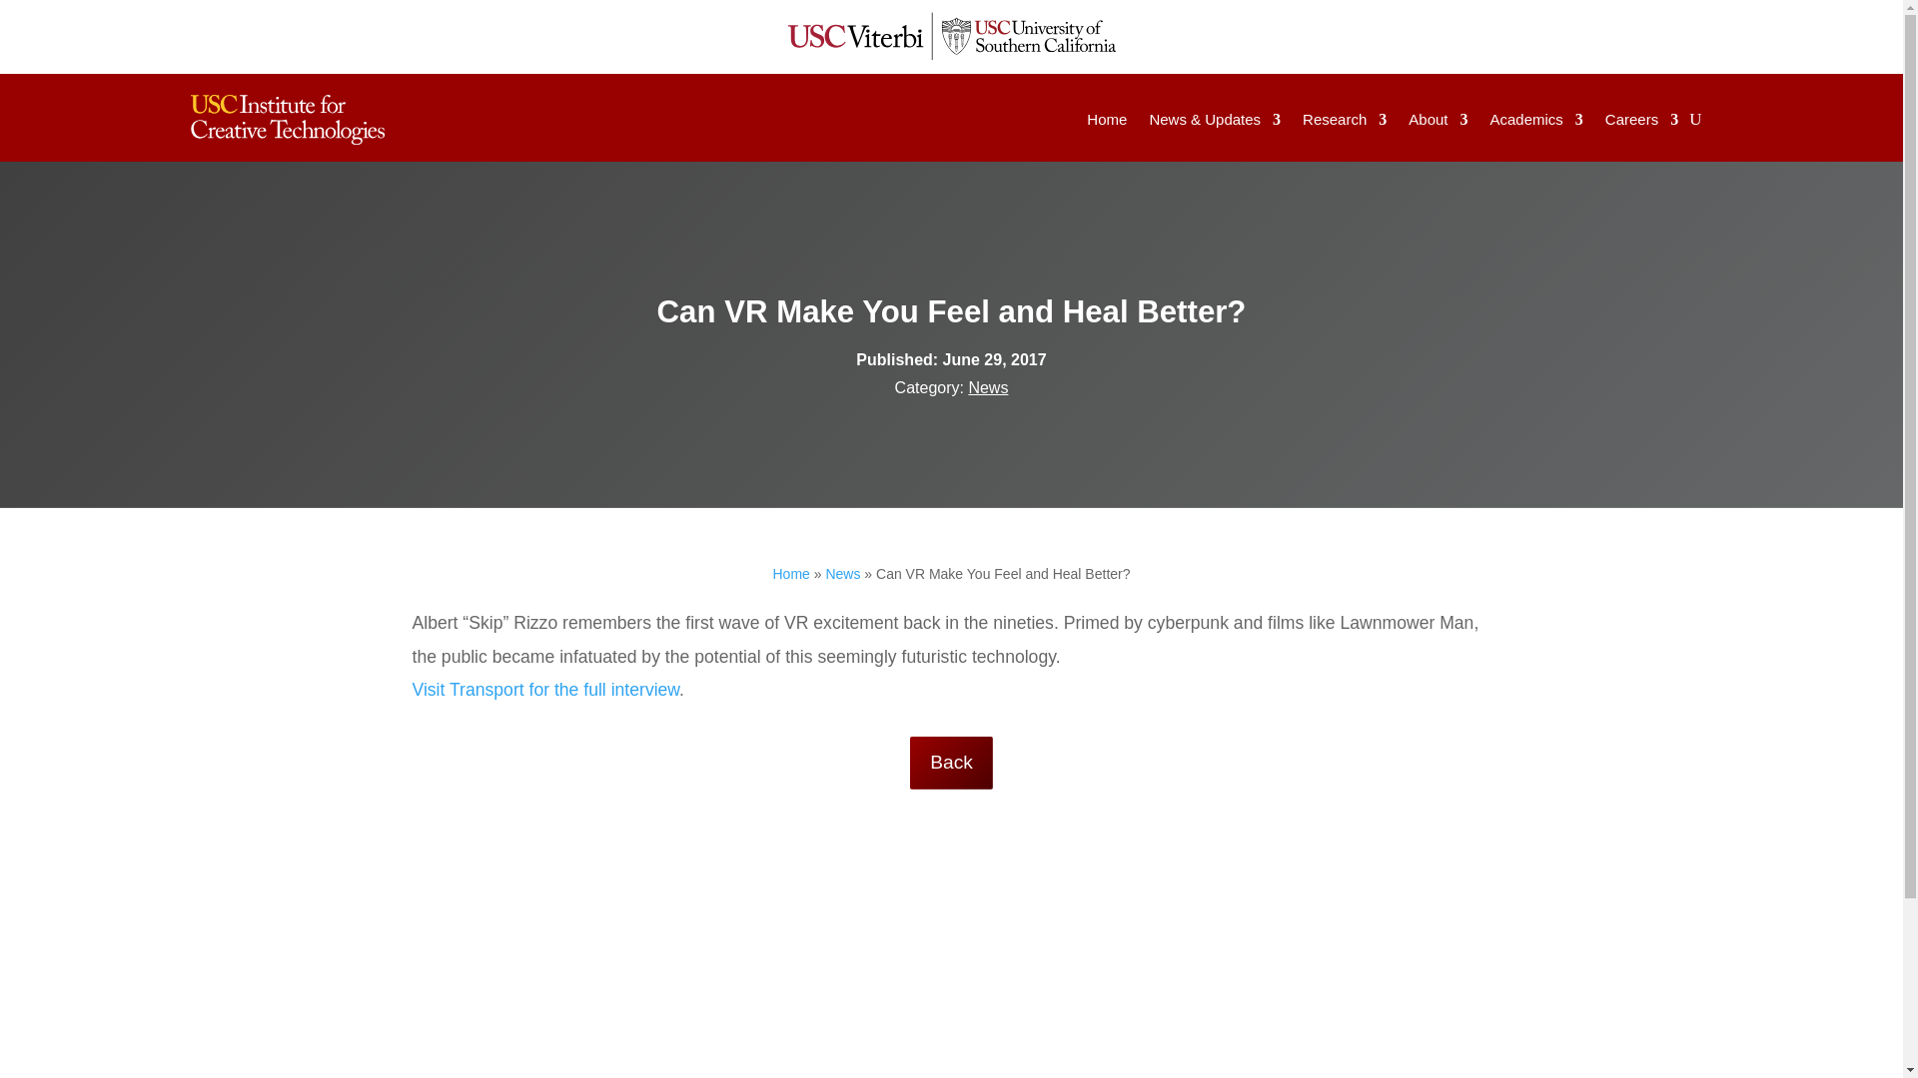 The height and width of the screenshot is (1078, 1918). Describe the element at coordinates (1536, 120) in the screenshot. I see `Academics` at that location.